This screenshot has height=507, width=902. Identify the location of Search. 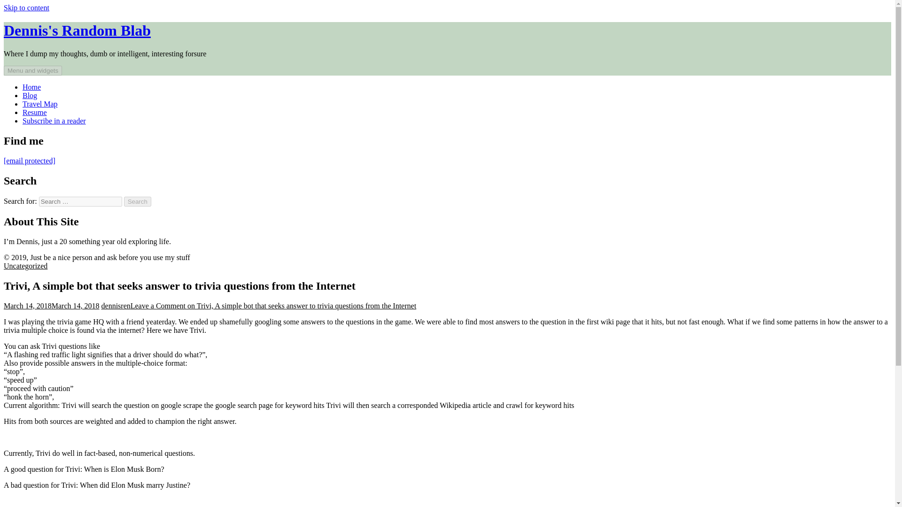
(138, 201).